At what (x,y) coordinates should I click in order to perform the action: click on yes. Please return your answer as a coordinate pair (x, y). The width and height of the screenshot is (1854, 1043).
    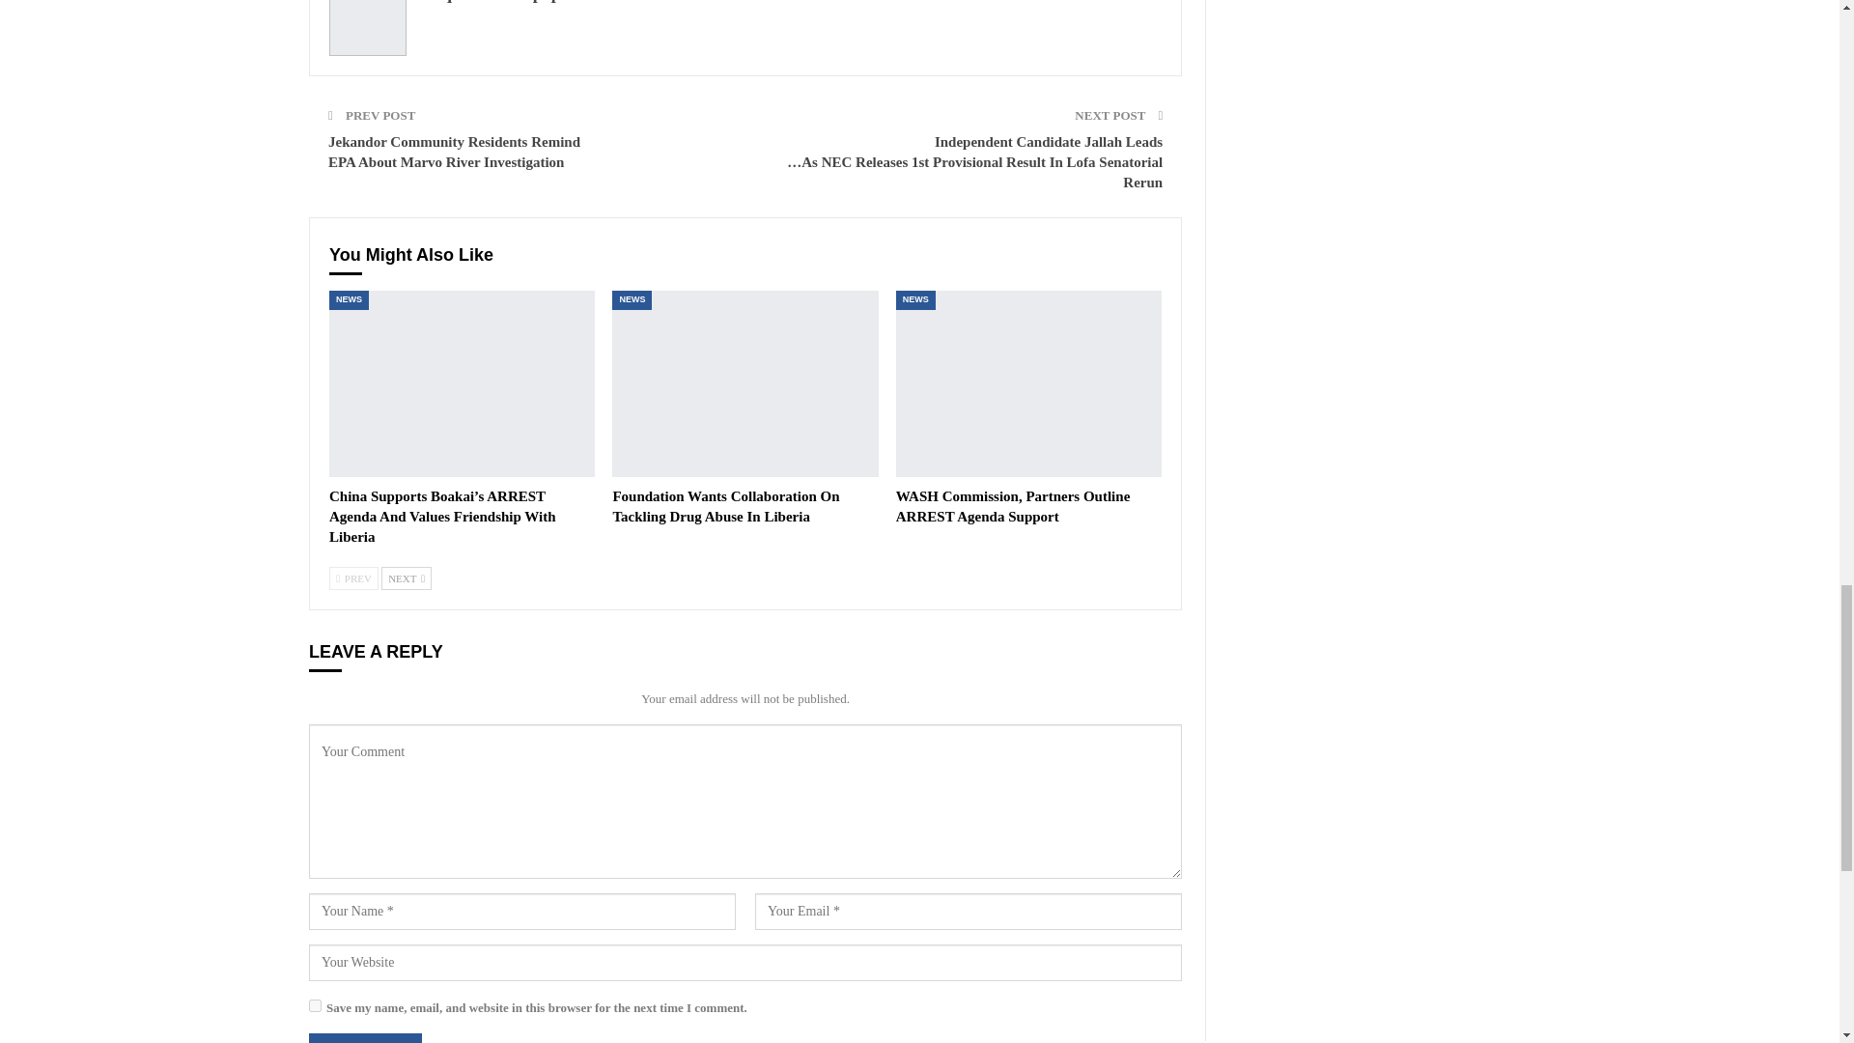
    Looking at the image, I should click on (315, 1004).